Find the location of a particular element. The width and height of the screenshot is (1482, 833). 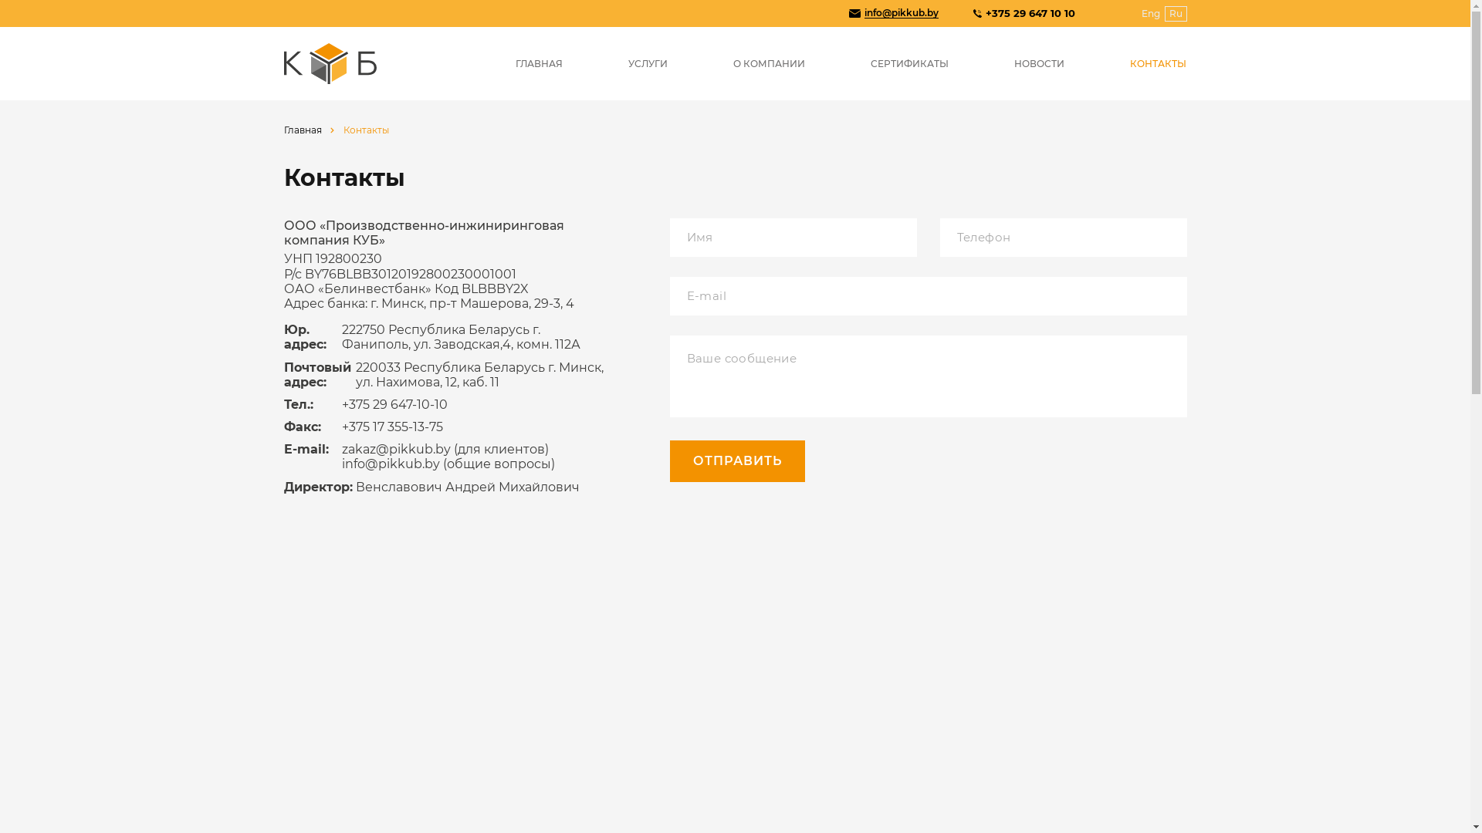

Eng is located at coordinates (1151, 14).